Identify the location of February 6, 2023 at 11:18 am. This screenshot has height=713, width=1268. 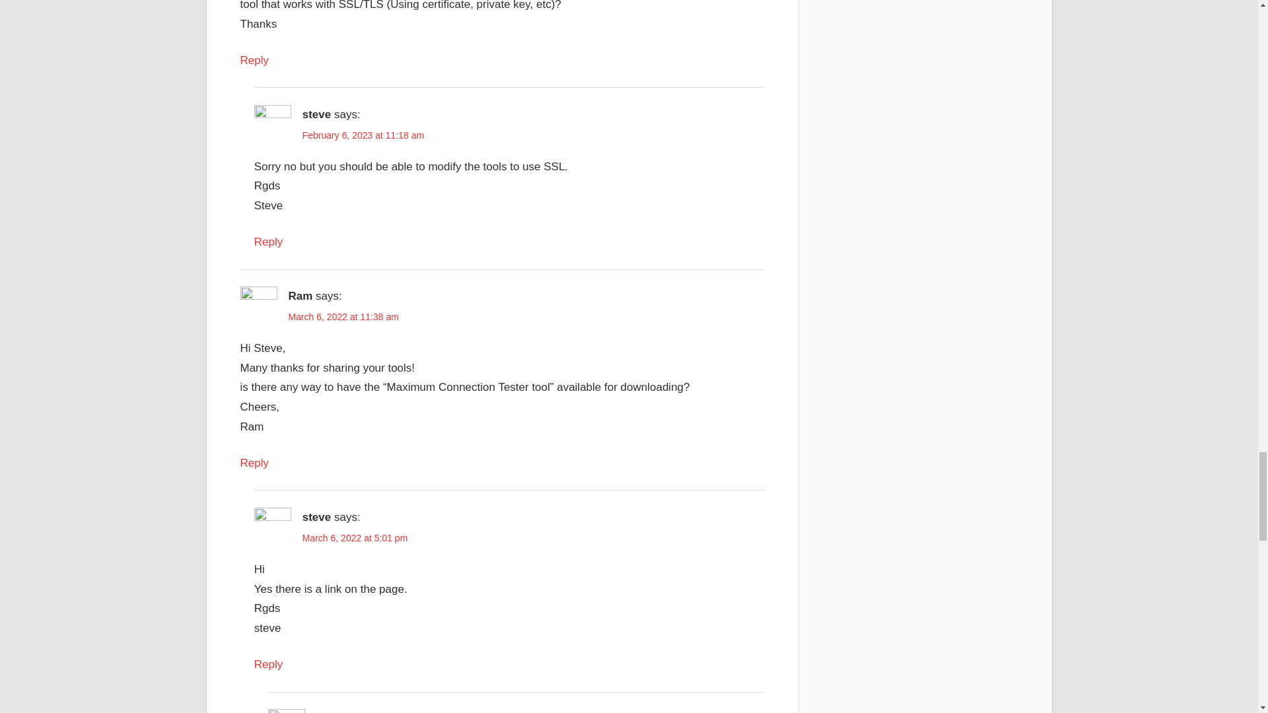
(363, 135).